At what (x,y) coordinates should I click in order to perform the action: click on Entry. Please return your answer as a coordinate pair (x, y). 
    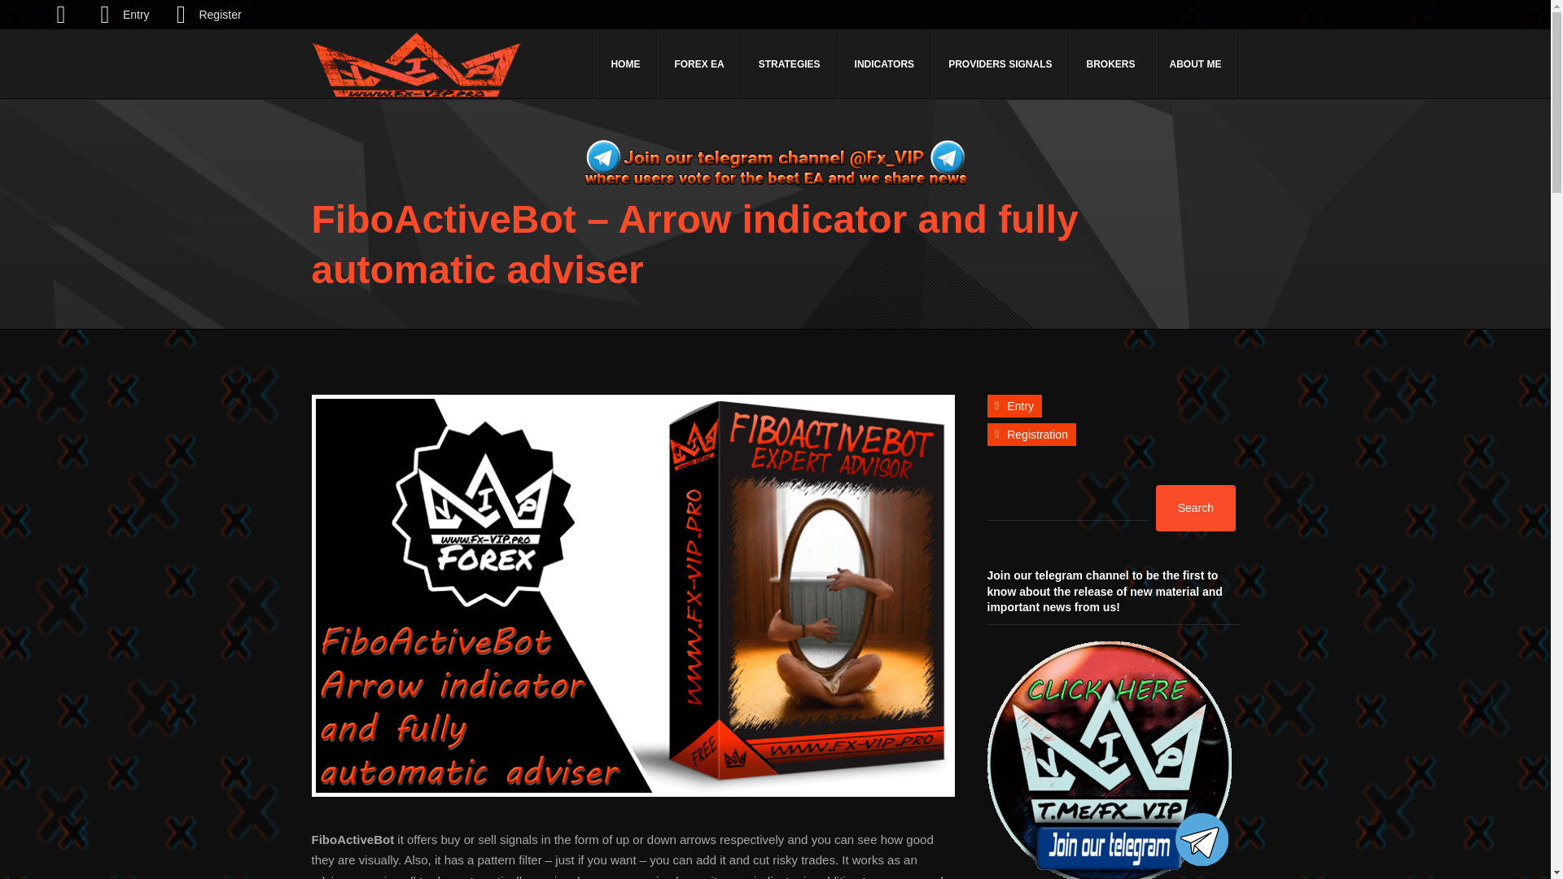
    Looking at the image, I should click on (1013, 405).